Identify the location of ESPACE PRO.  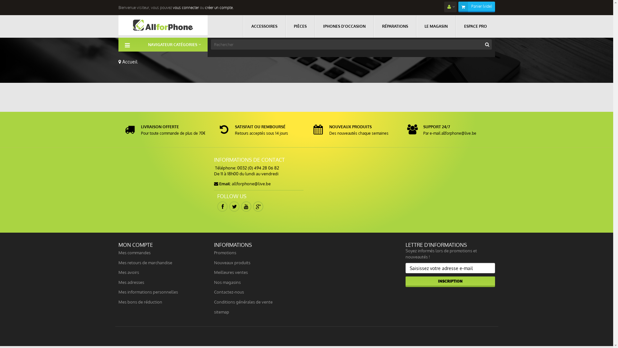
(475, 26).